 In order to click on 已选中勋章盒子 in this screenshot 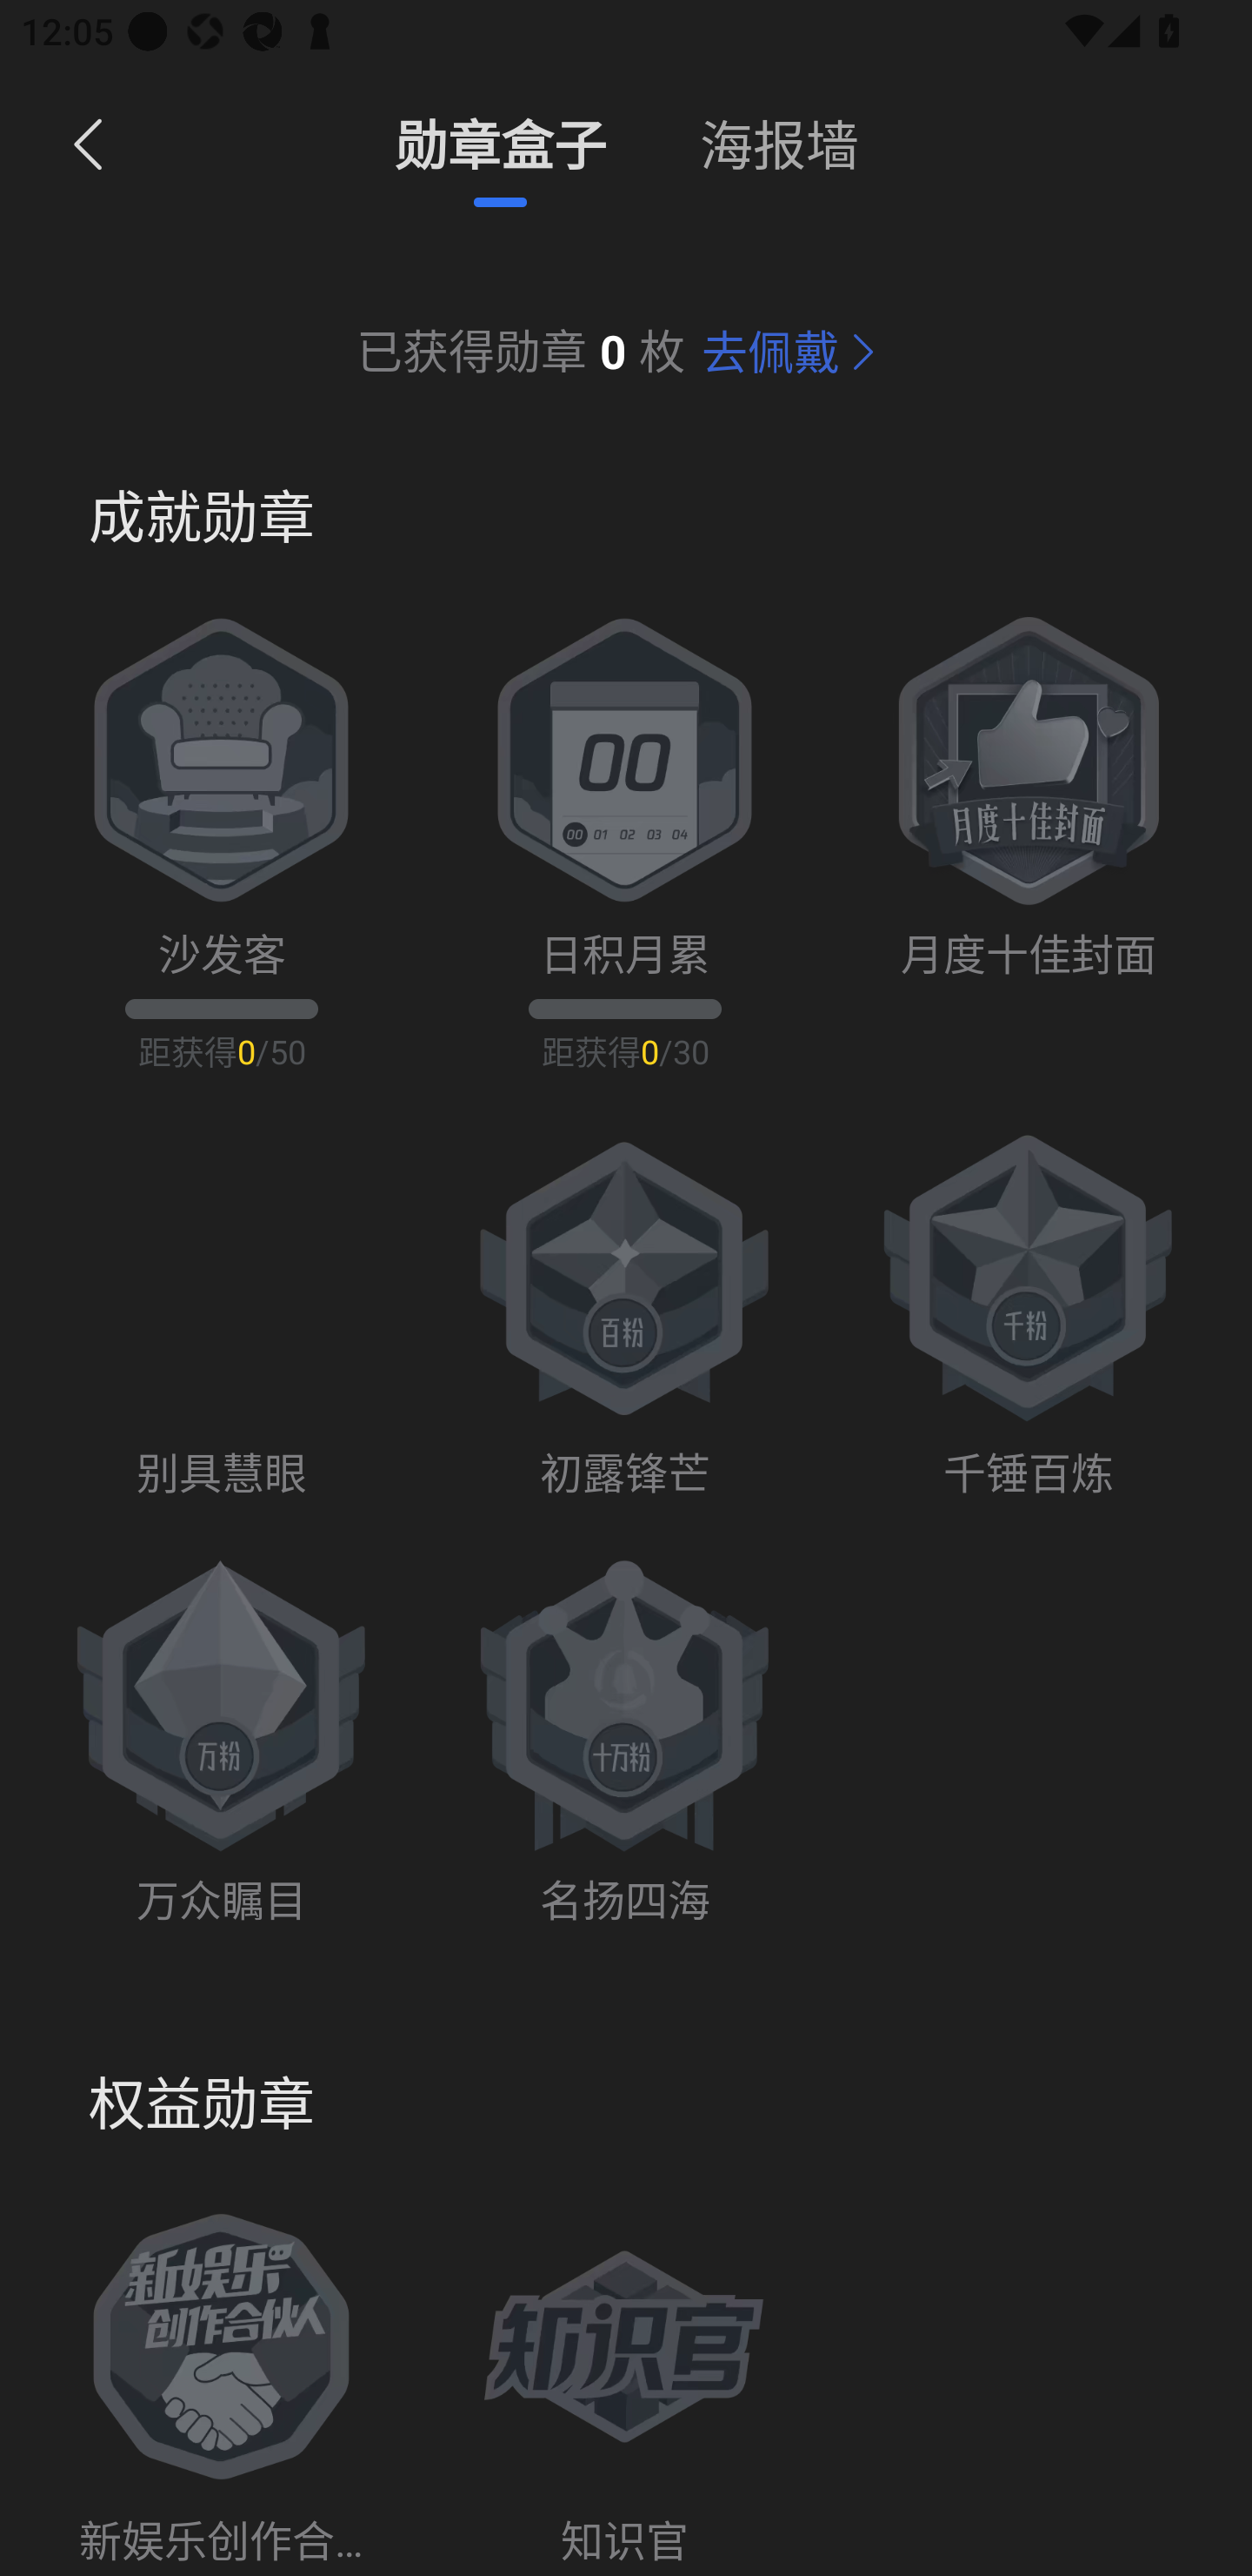, I will do `click(501, 144)`.